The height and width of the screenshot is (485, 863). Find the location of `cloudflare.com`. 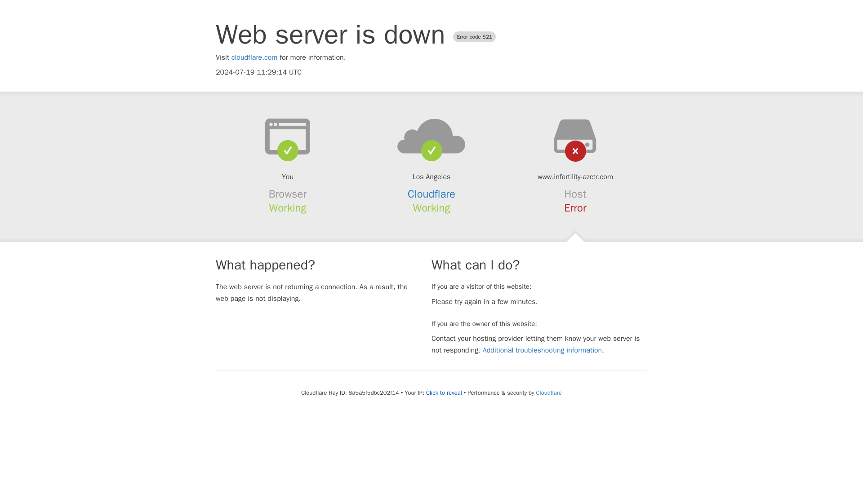

cloudflare.com is located at coordinates (254, 57).